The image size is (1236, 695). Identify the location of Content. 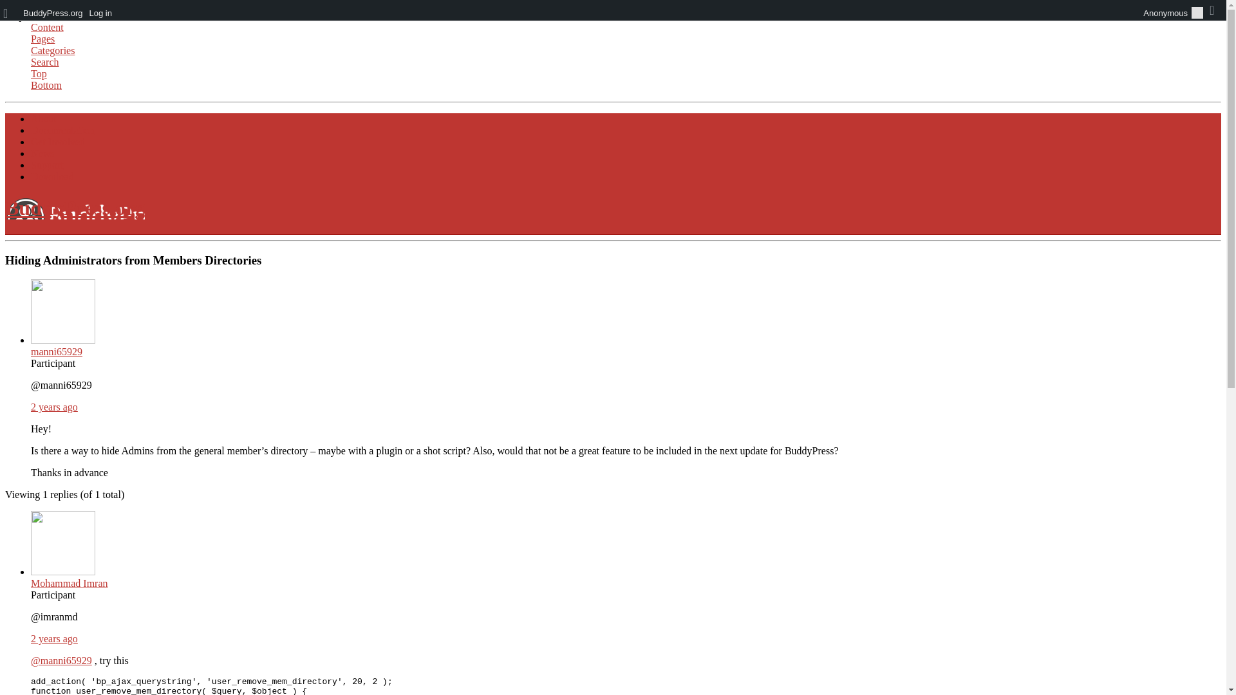
(48, 27).